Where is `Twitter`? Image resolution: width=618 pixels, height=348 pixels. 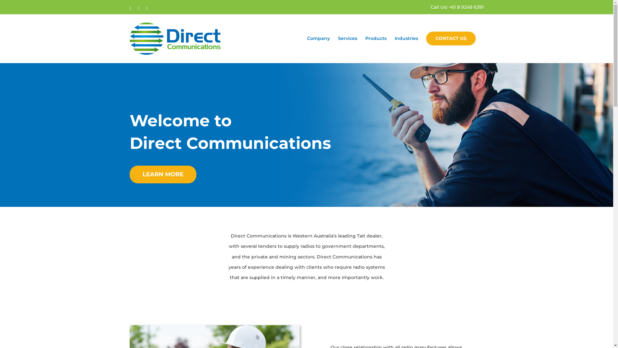 Twitter is located at coordinates (138, 8).